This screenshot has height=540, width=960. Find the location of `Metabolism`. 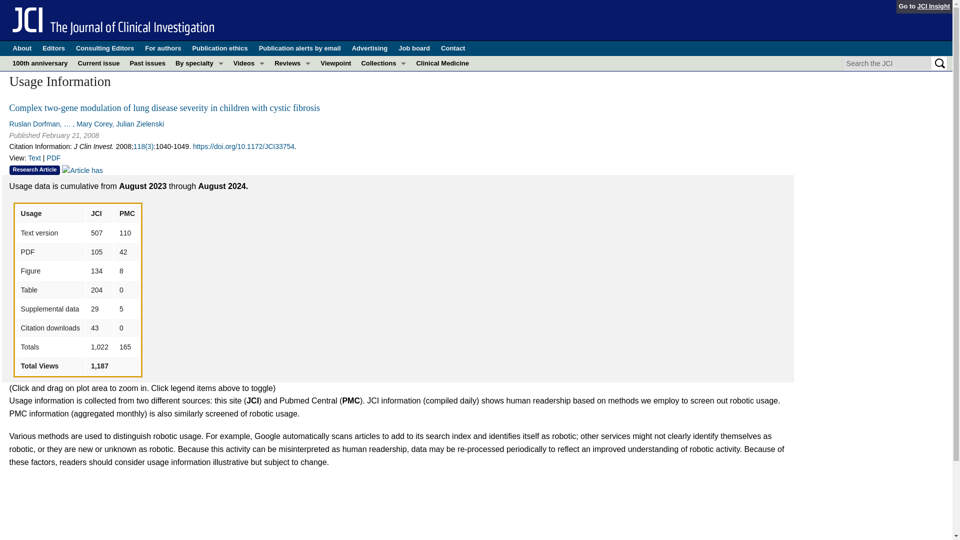

Metabolism is located at coordinates (199, 138).